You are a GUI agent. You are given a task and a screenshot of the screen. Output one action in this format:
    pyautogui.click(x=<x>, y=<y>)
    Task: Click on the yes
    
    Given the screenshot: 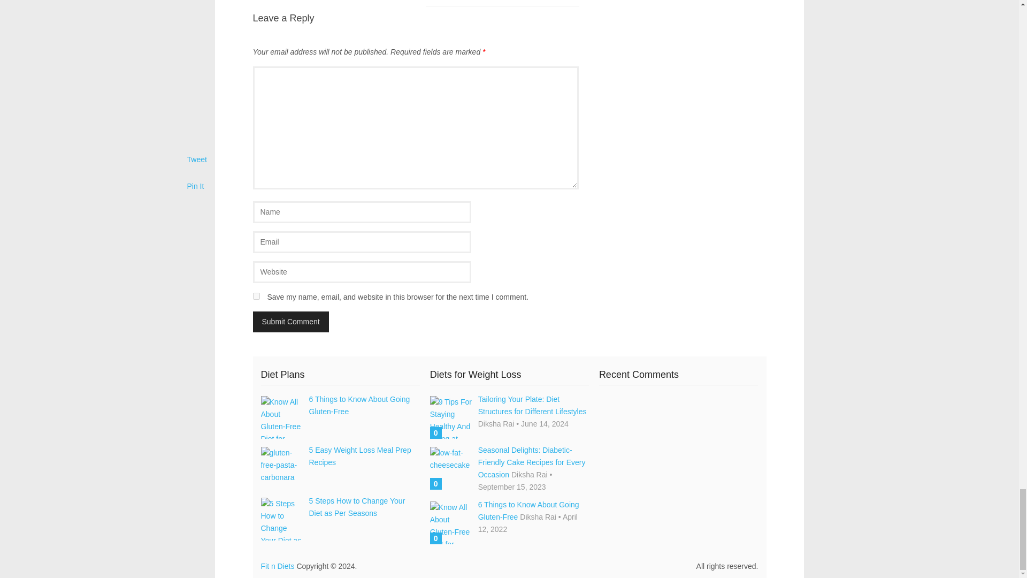 What is the action you would take?
    pyautogui.click(x=256, y=296)
    